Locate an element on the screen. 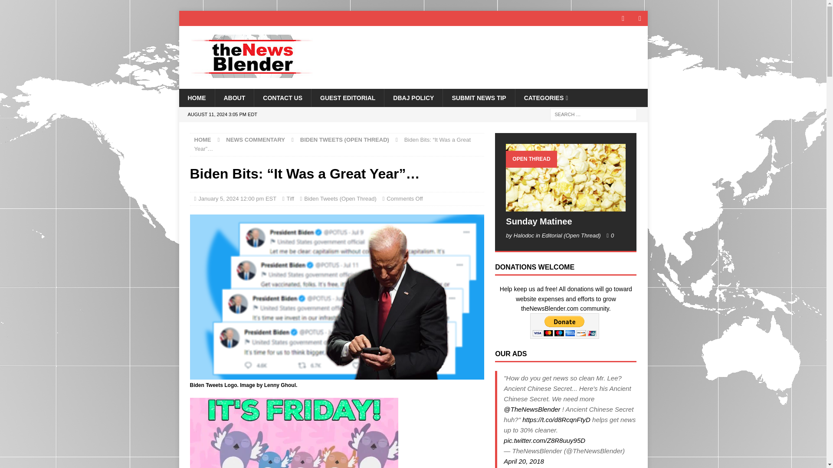  CONTACT US is located at coordinates (282, 98).